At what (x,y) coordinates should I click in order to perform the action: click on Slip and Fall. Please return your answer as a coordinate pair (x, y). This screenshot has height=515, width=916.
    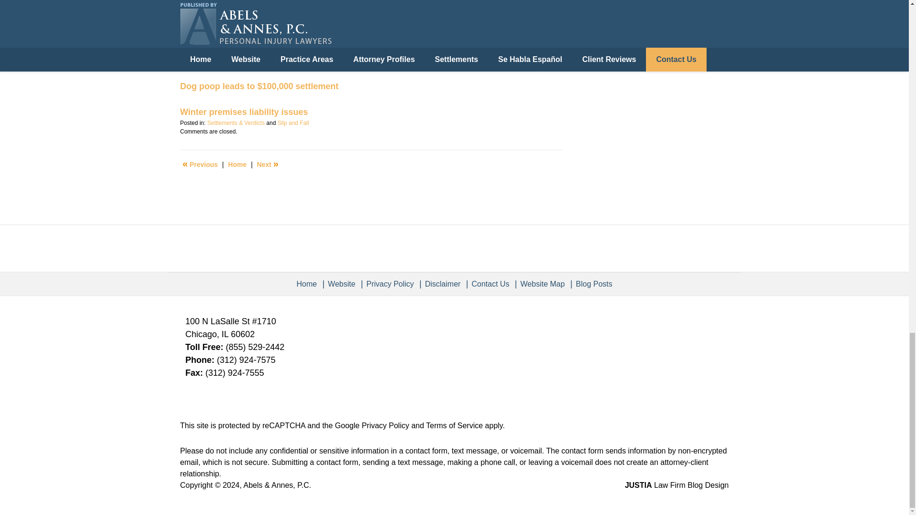
    Looking at the image, I should click on (293, 123).